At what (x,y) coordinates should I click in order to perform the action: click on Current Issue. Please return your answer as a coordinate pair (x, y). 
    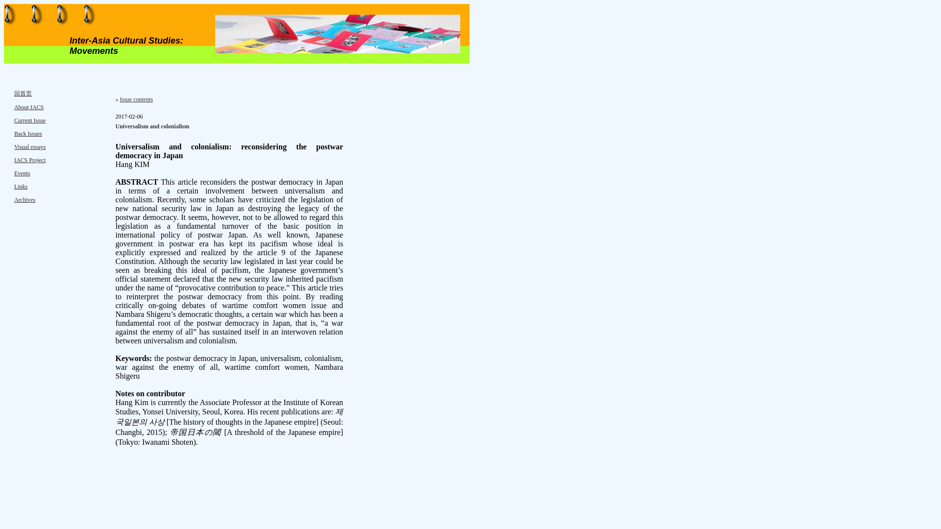
    Looking at the image, I should click on (29, 120).